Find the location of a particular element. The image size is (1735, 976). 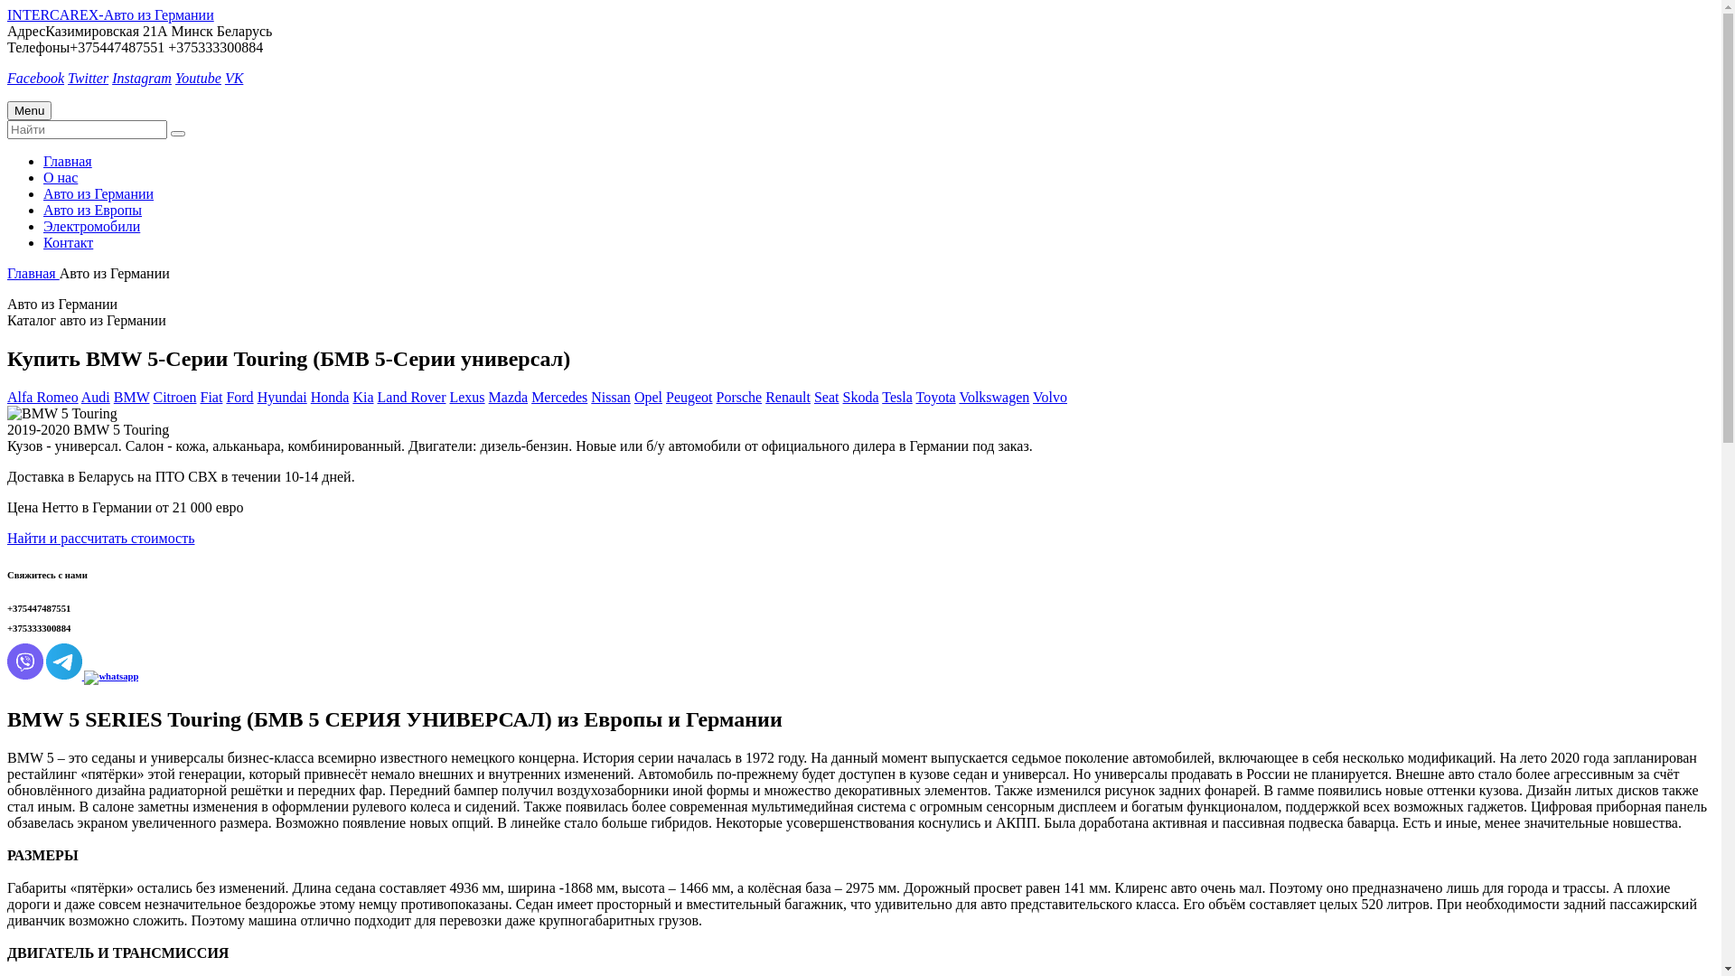

Twitter is located at coordinates (89, 78).